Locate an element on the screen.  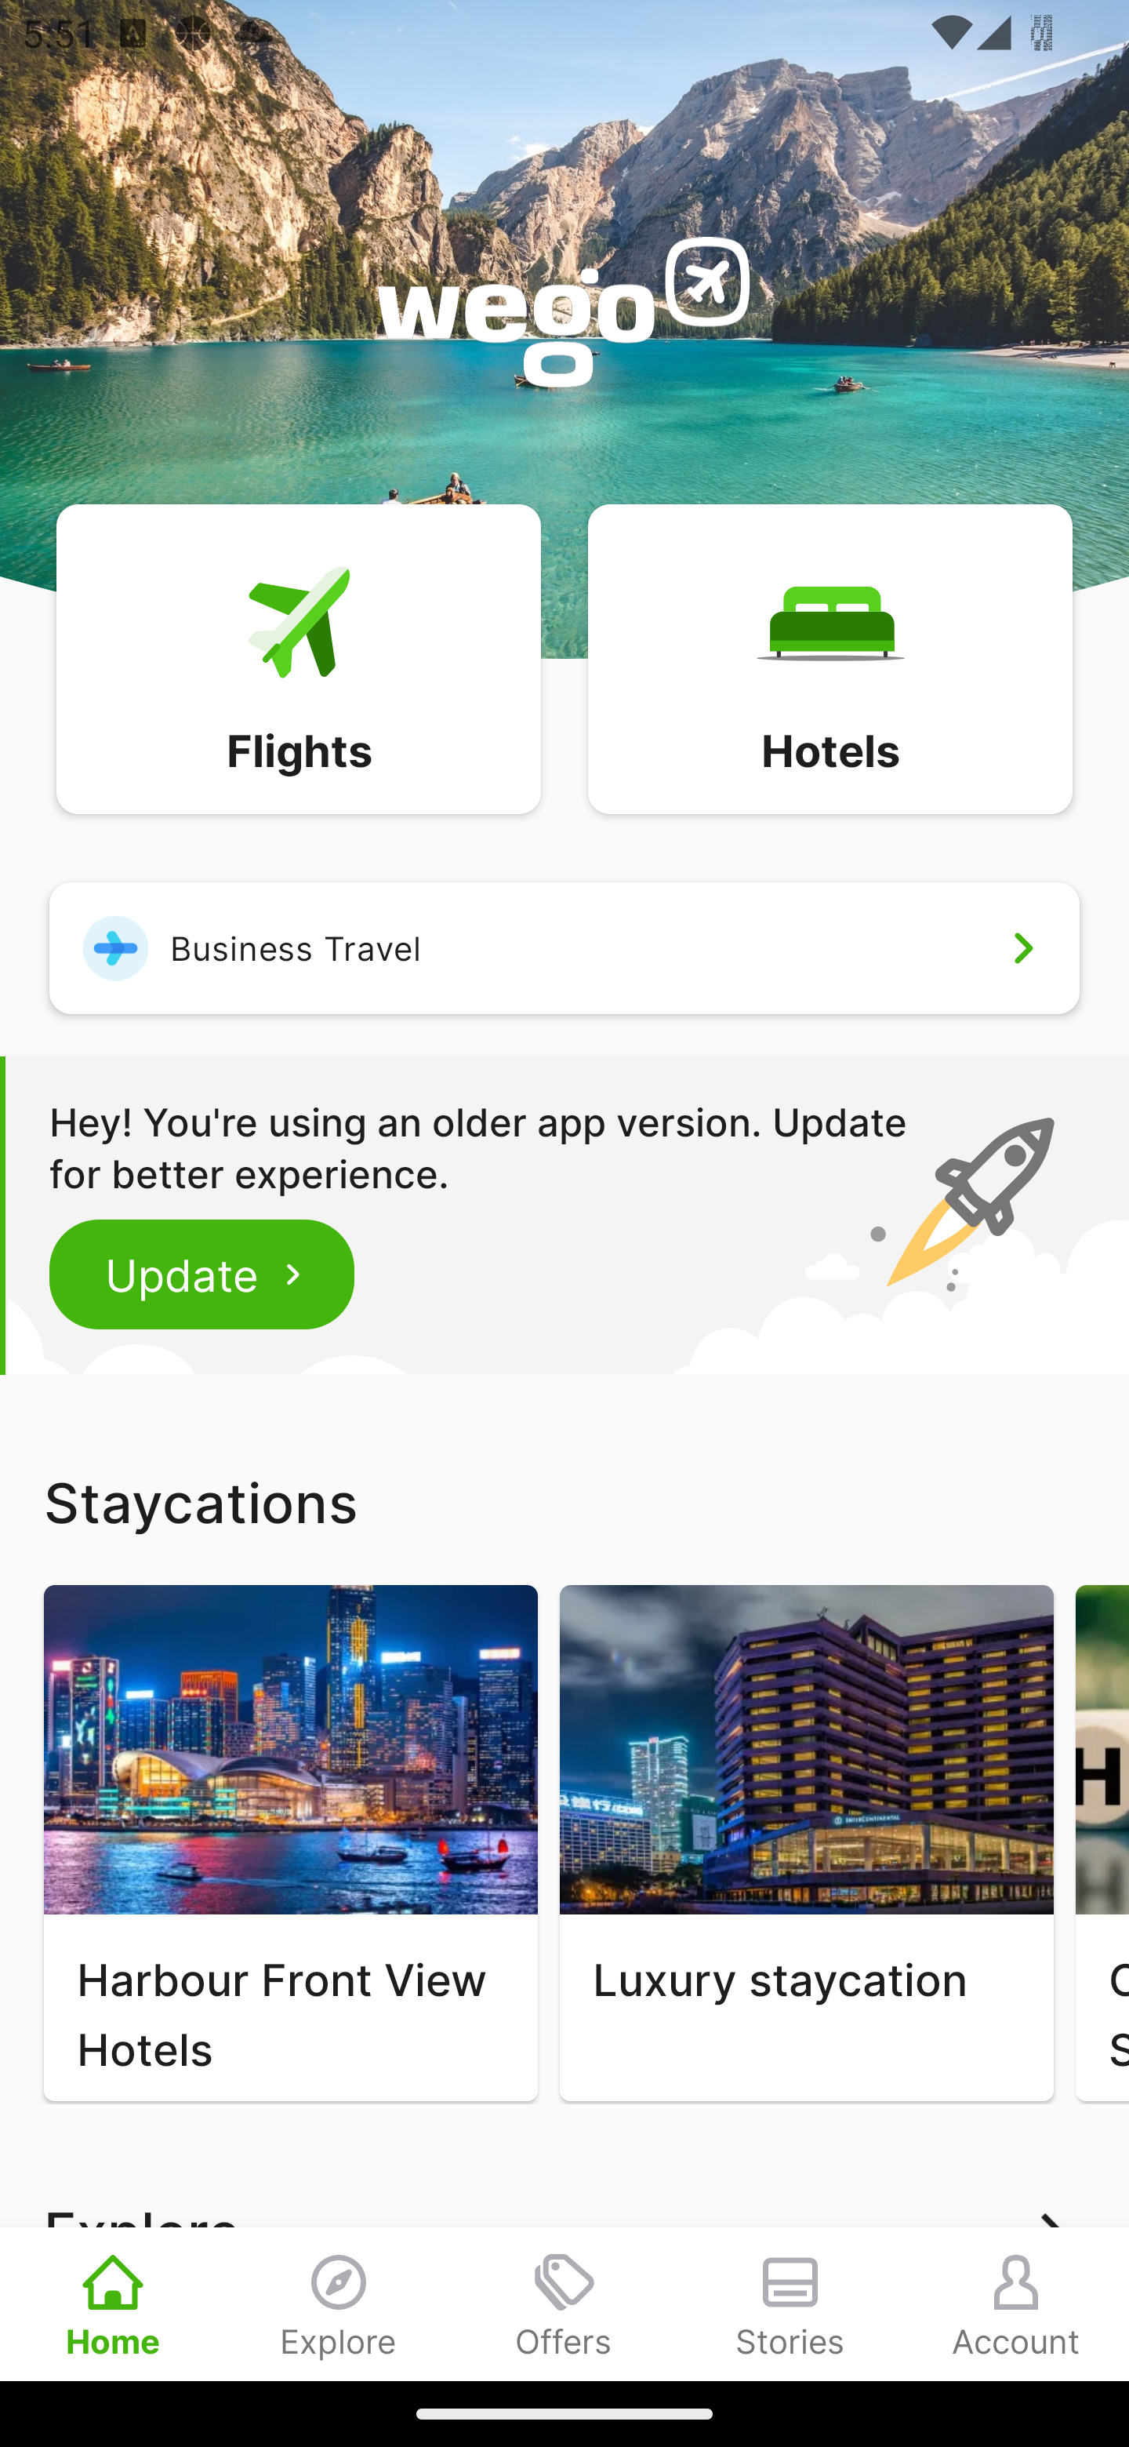
Flights is located at coordinates (298, 657).